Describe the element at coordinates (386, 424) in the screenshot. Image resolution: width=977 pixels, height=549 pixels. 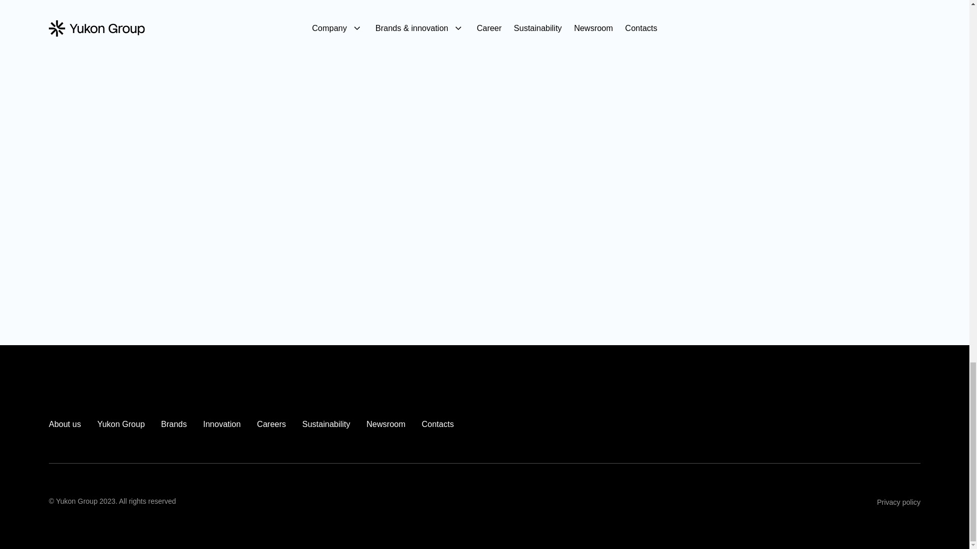
I see `Newsroom` at that location.